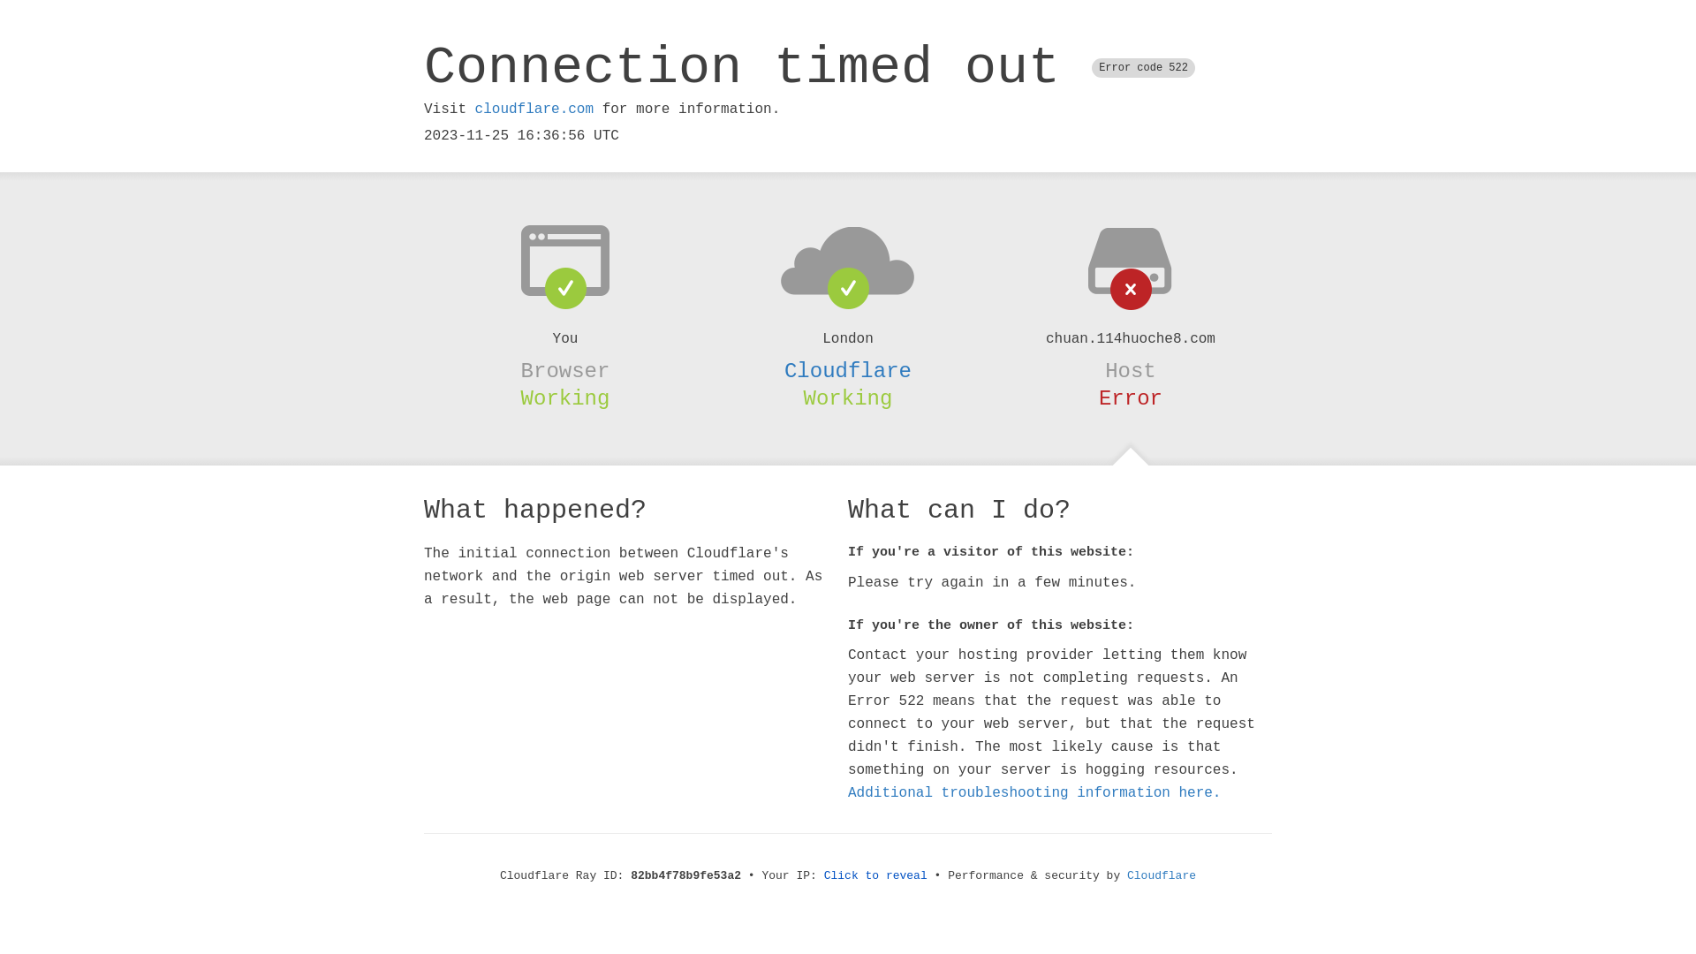 The width and height of the screenshot is (1696, 954). I want to click on Additional troubleshooting information here., so click(1034, 793).